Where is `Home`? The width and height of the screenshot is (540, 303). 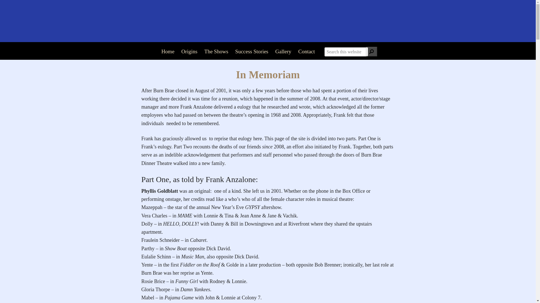
Home is located at coordinates (168, 52).